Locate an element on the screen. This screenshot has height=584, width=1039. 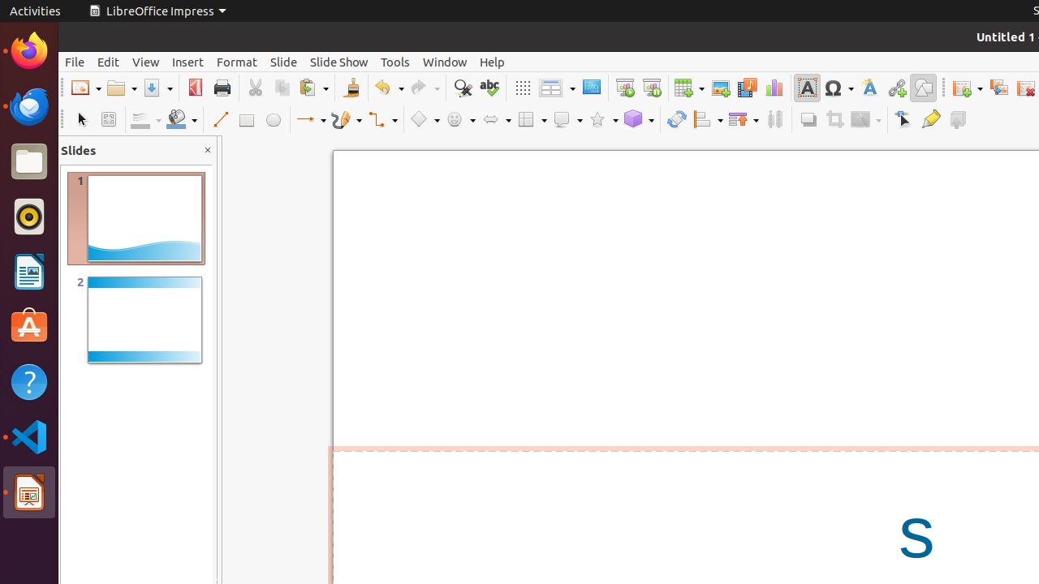
Files is located at coordinates (29, 162).